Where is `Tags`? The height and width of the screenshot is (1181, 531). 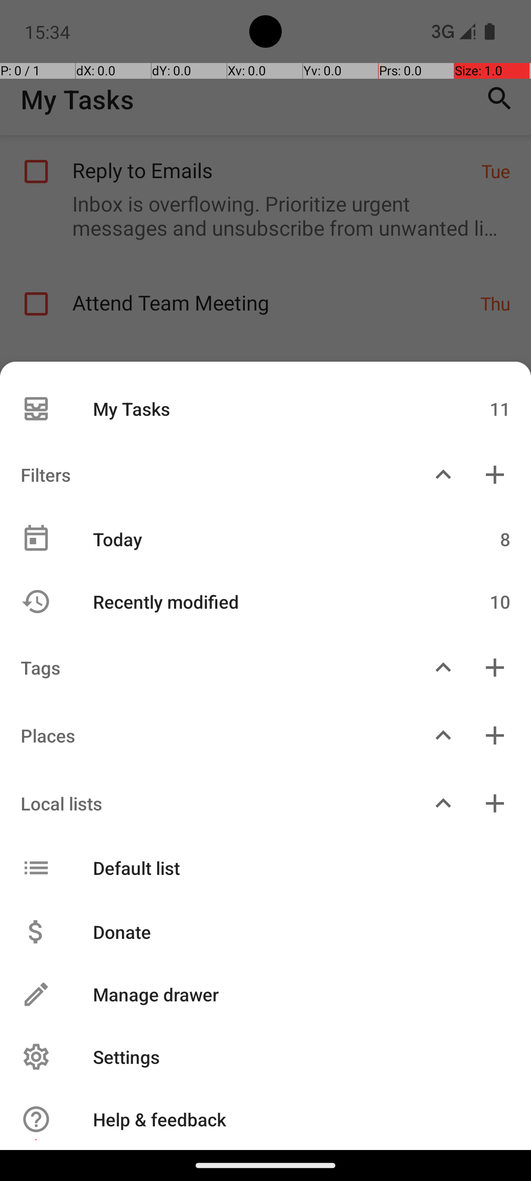 Tags is located at coordinates (208, 667).